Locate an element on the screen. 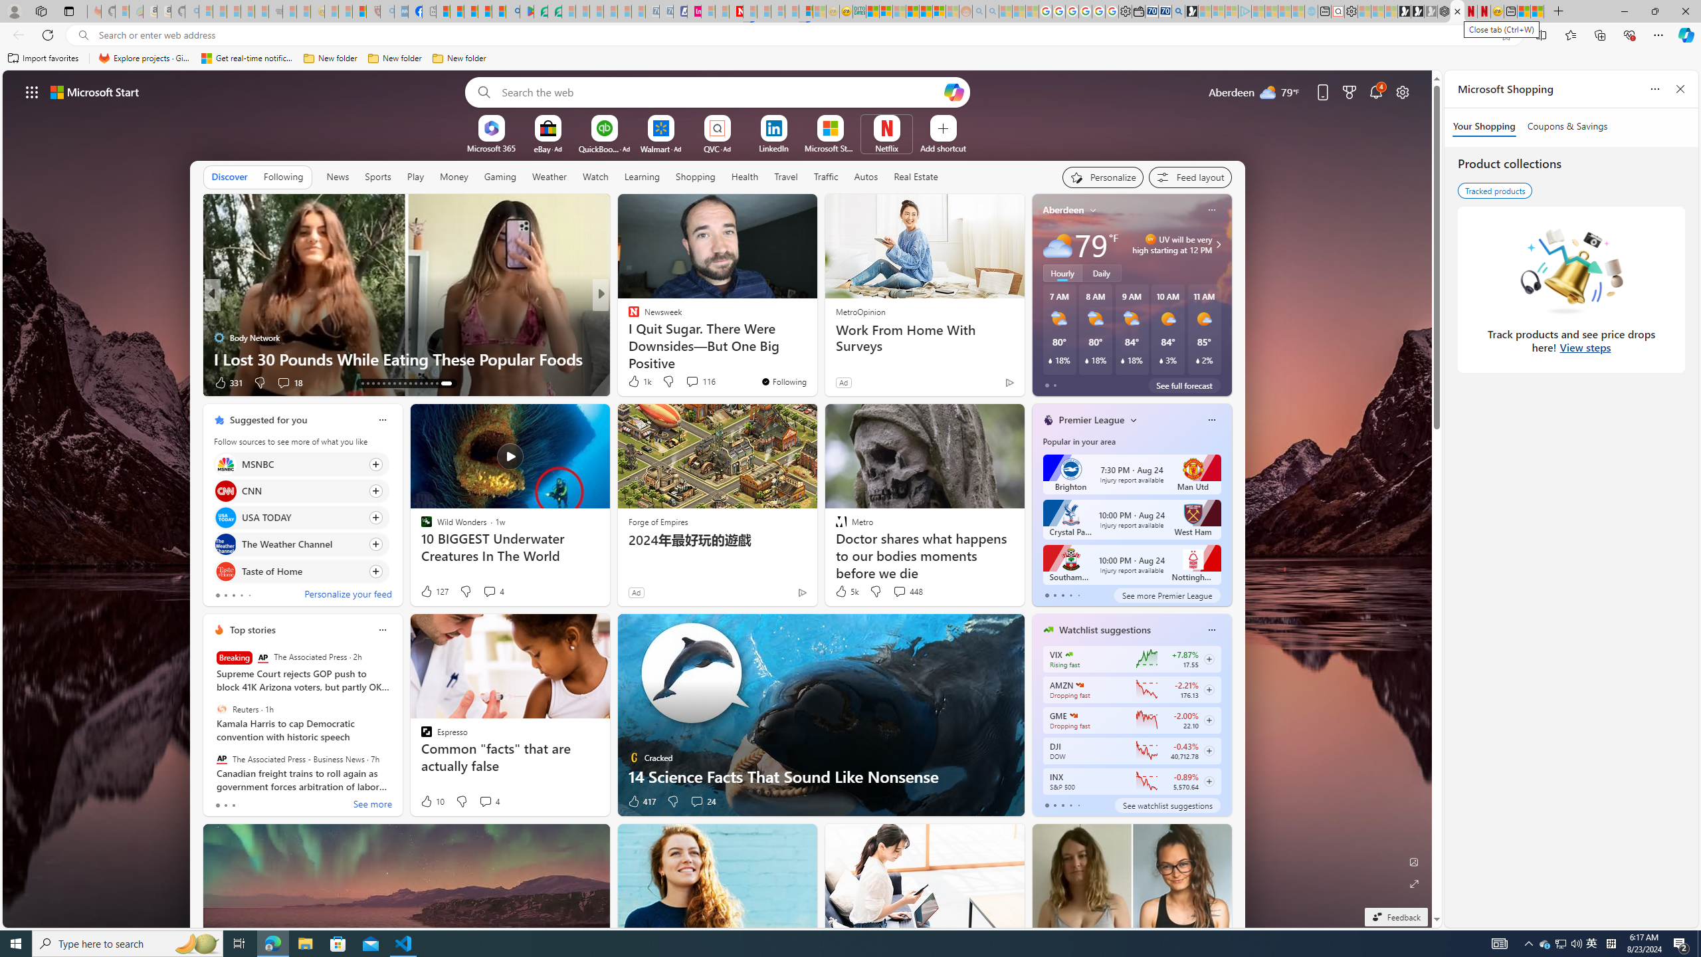 Image resolution: width=1701 pixels, height=957 pixels. 10 Like is located at coordinates (431, 801).